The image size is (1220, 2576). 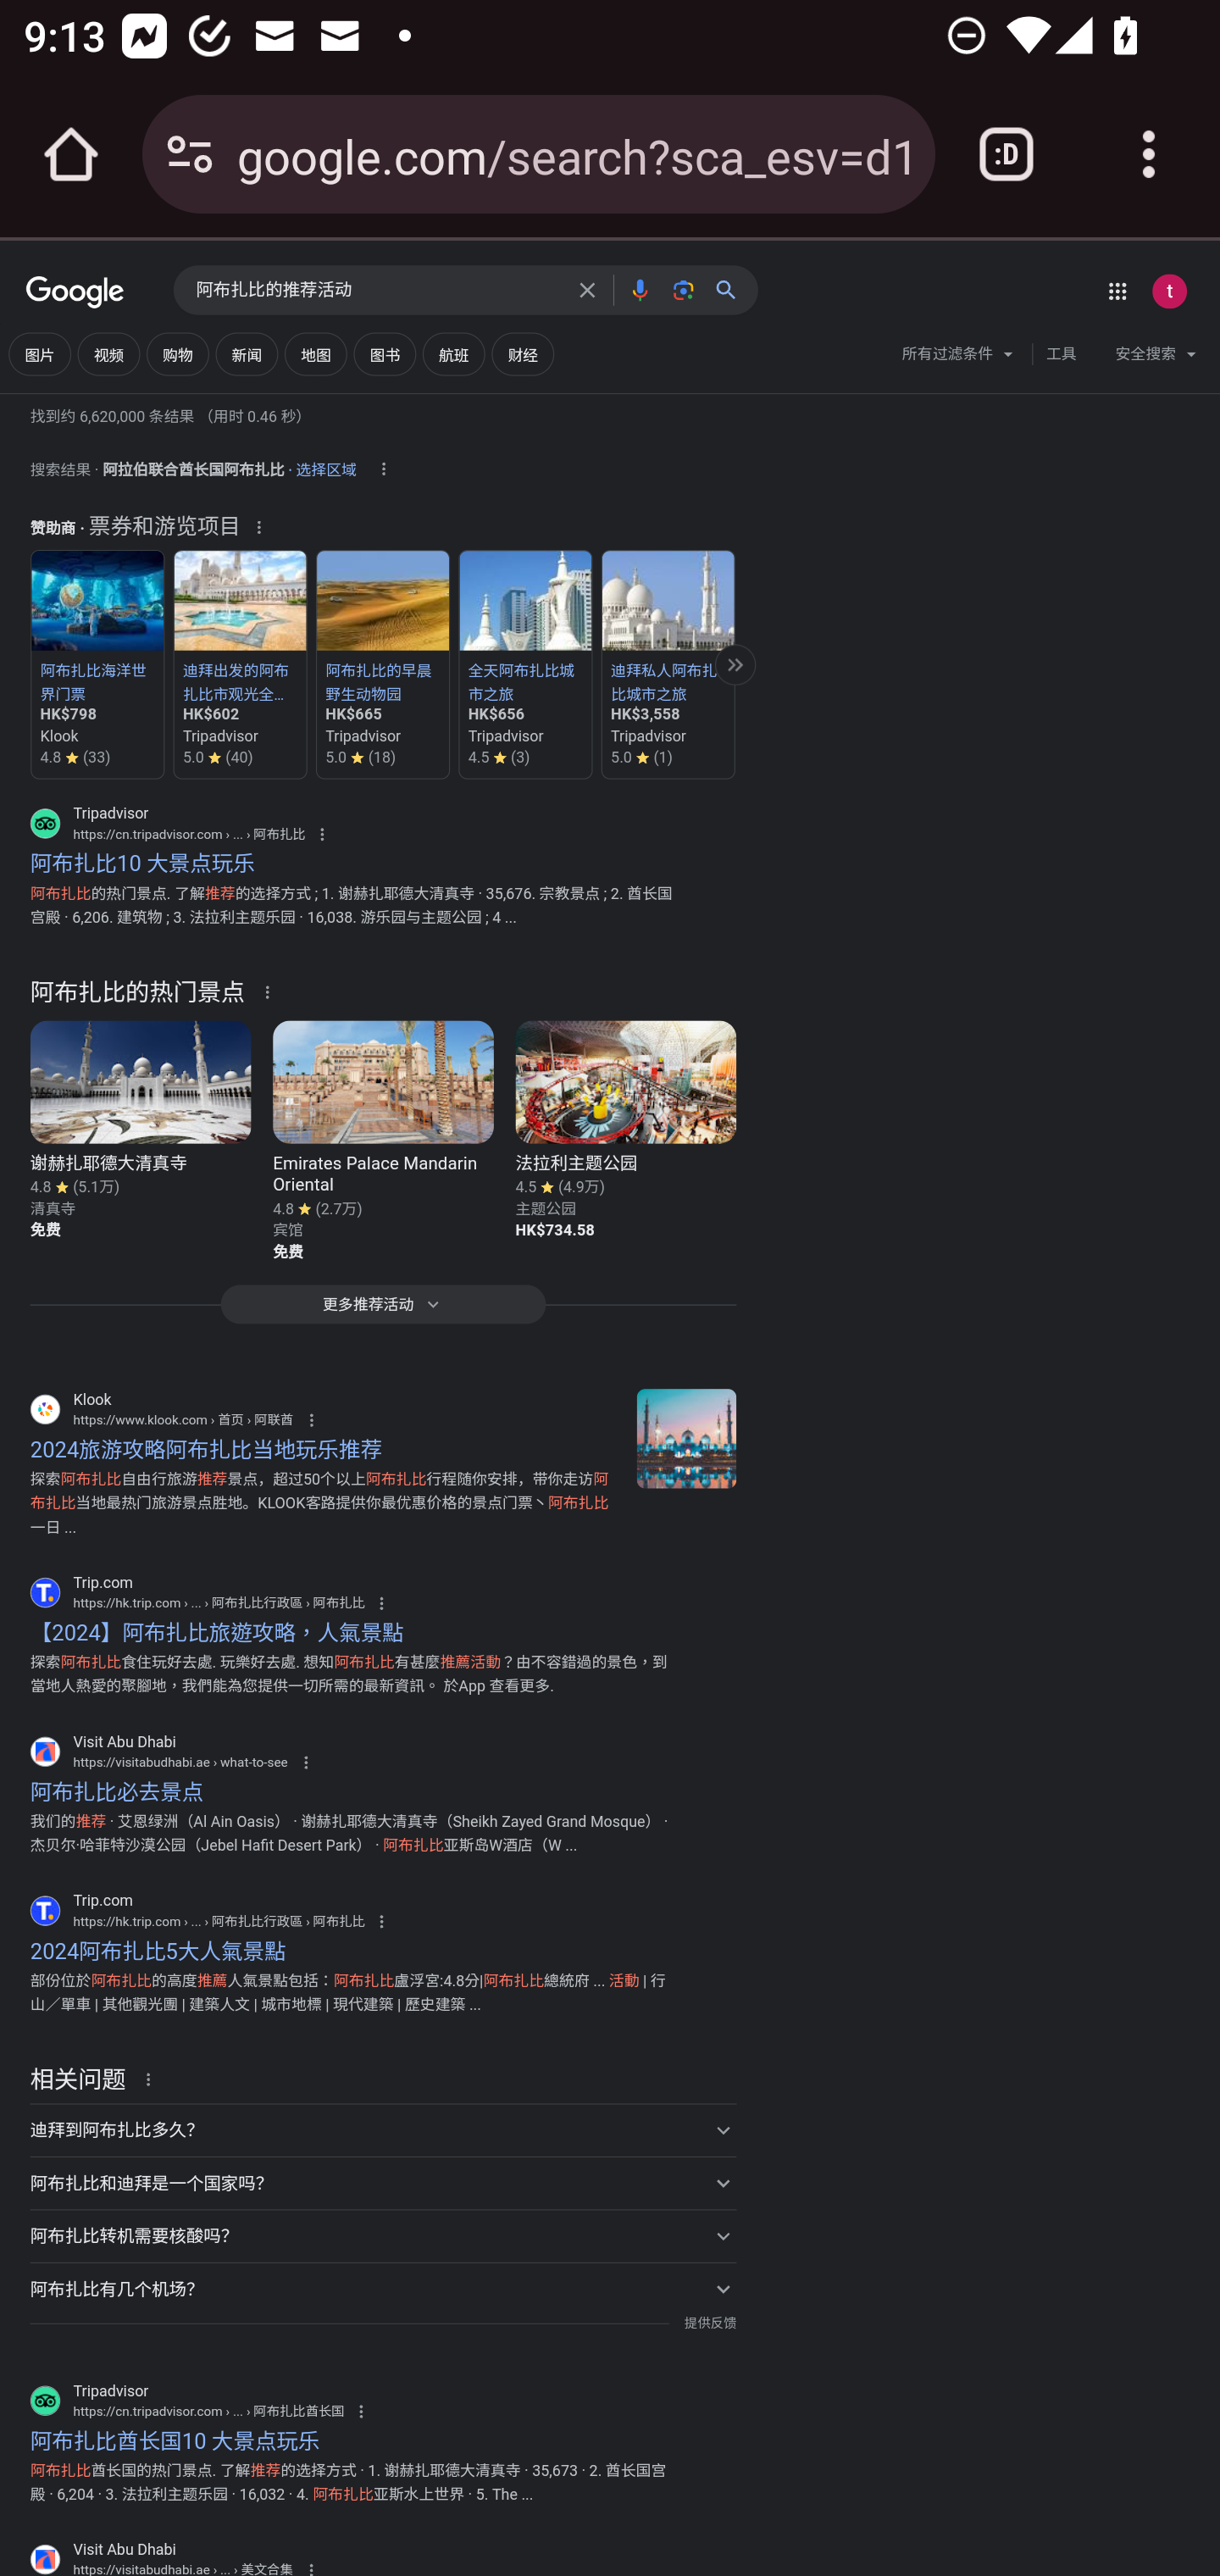 I want to click on 为什么会显示该广告？, so click(x=259, y=527).